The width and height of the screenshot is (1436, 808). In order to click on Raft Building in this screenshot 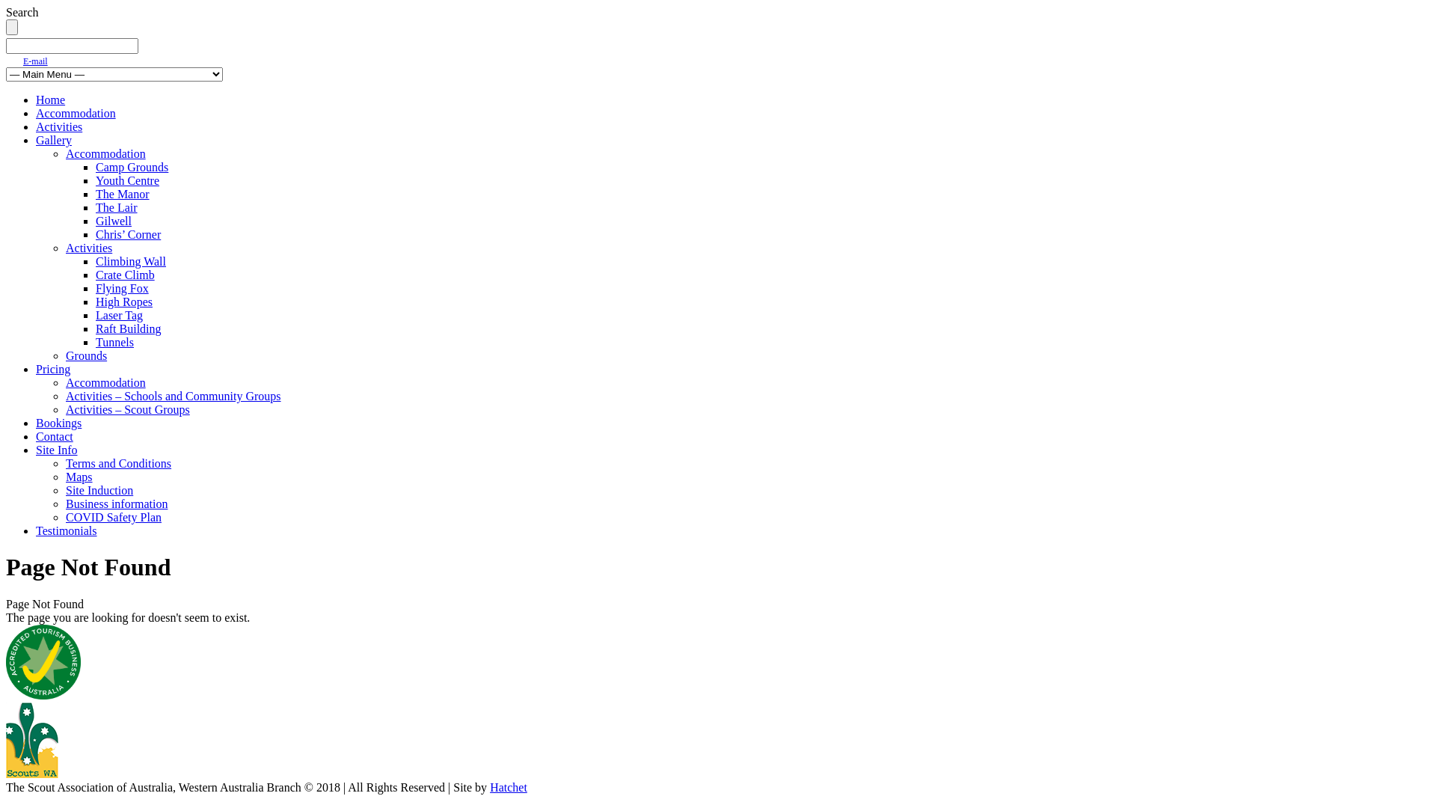, I will do `click(129, 329)`.